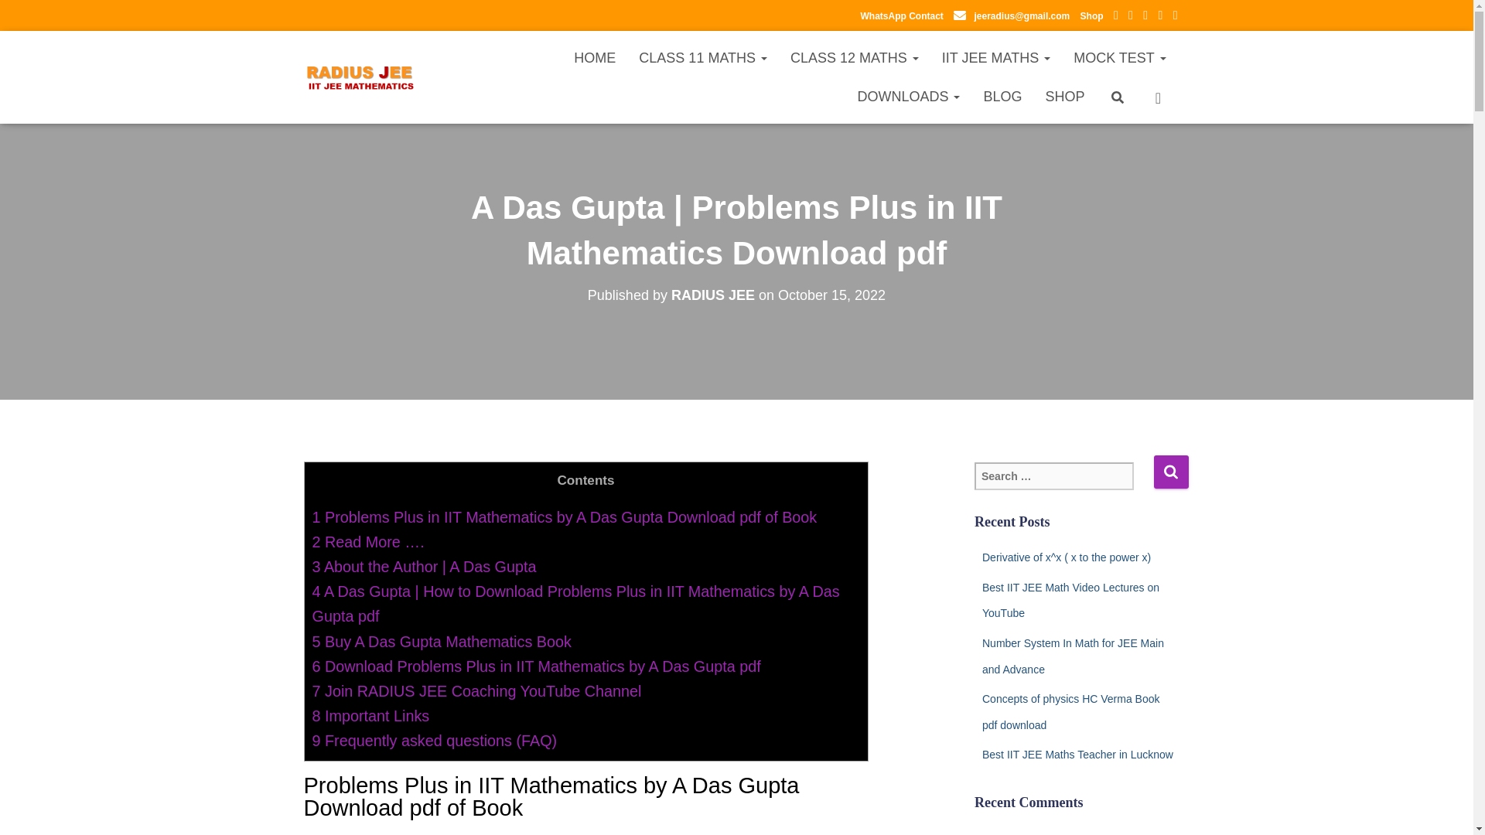 This screenshot has width=1485, height=835. I want to click on HOME, so click(594, 57).